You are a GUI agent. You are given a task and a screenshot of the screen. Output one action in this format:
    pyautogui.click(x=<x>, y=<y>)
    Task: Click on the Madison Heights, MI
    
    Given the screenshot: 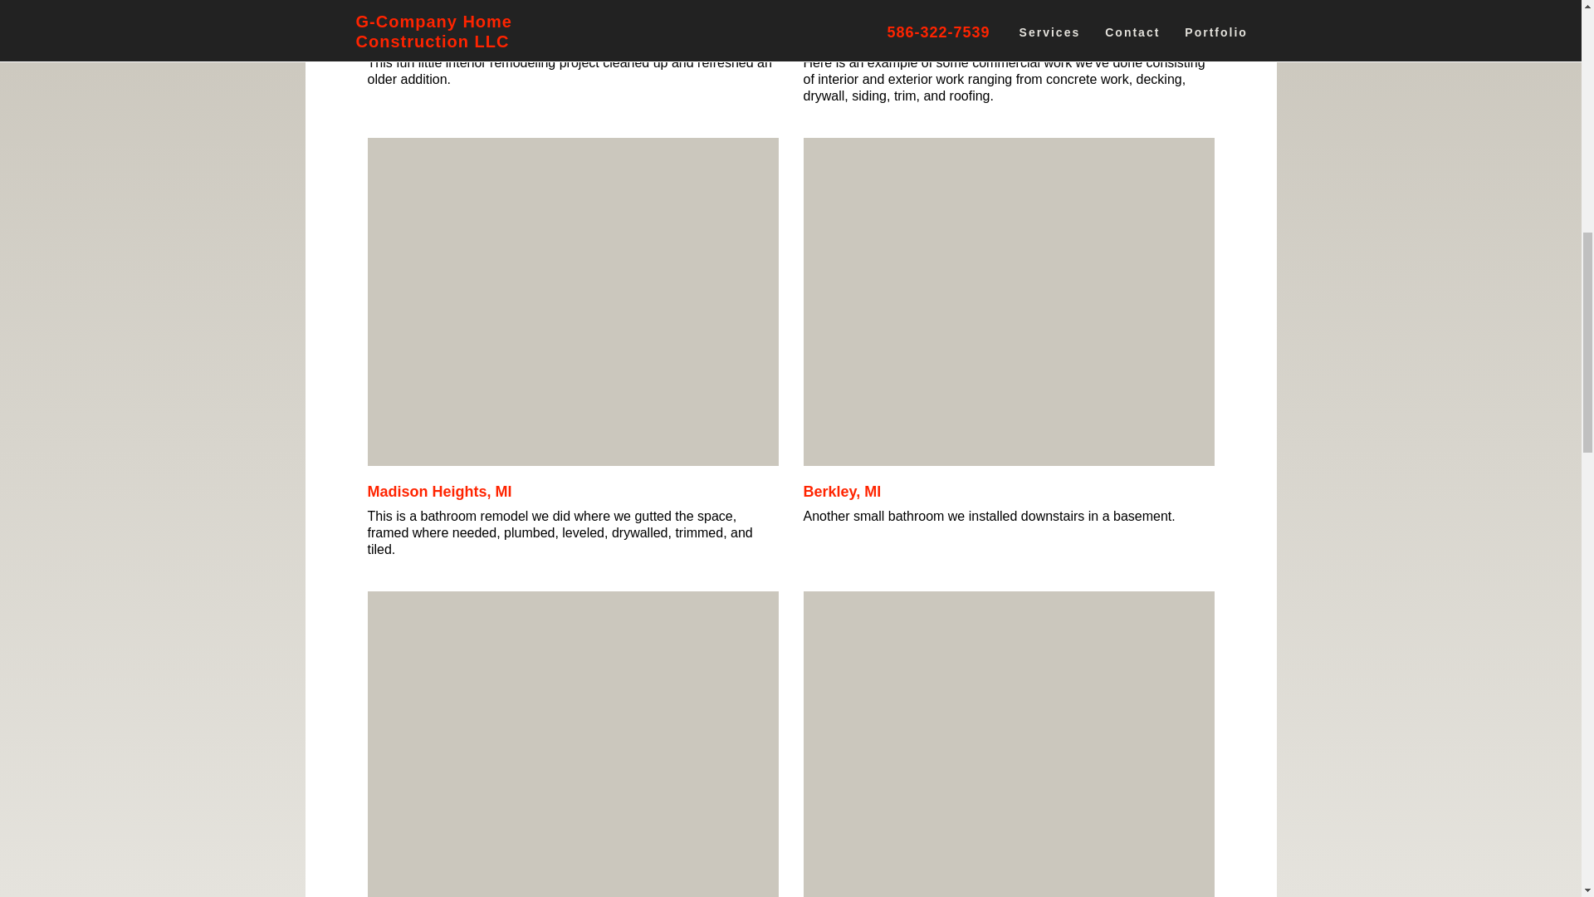 What is the action you would take?
    pyautogui.click(x=438, y=492)
    